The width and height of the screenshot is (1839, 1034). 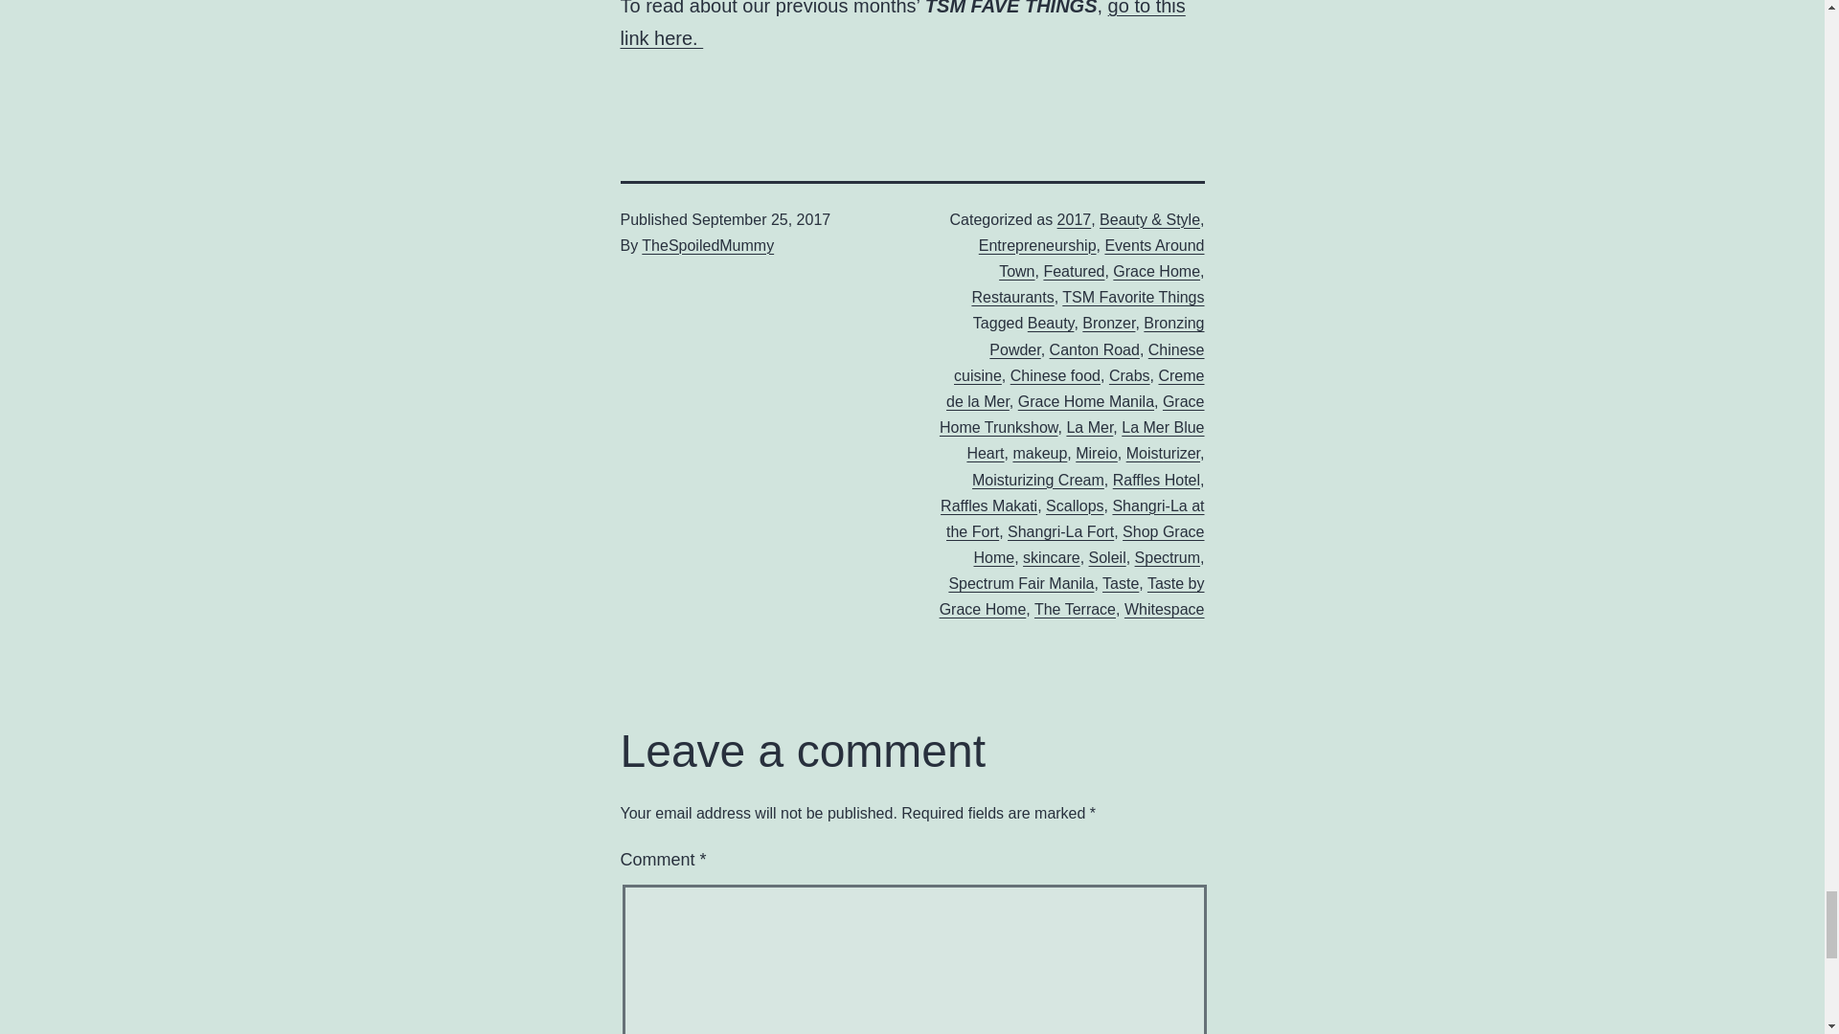 I want to click on go to this link here. , so click(x=903, y=24).